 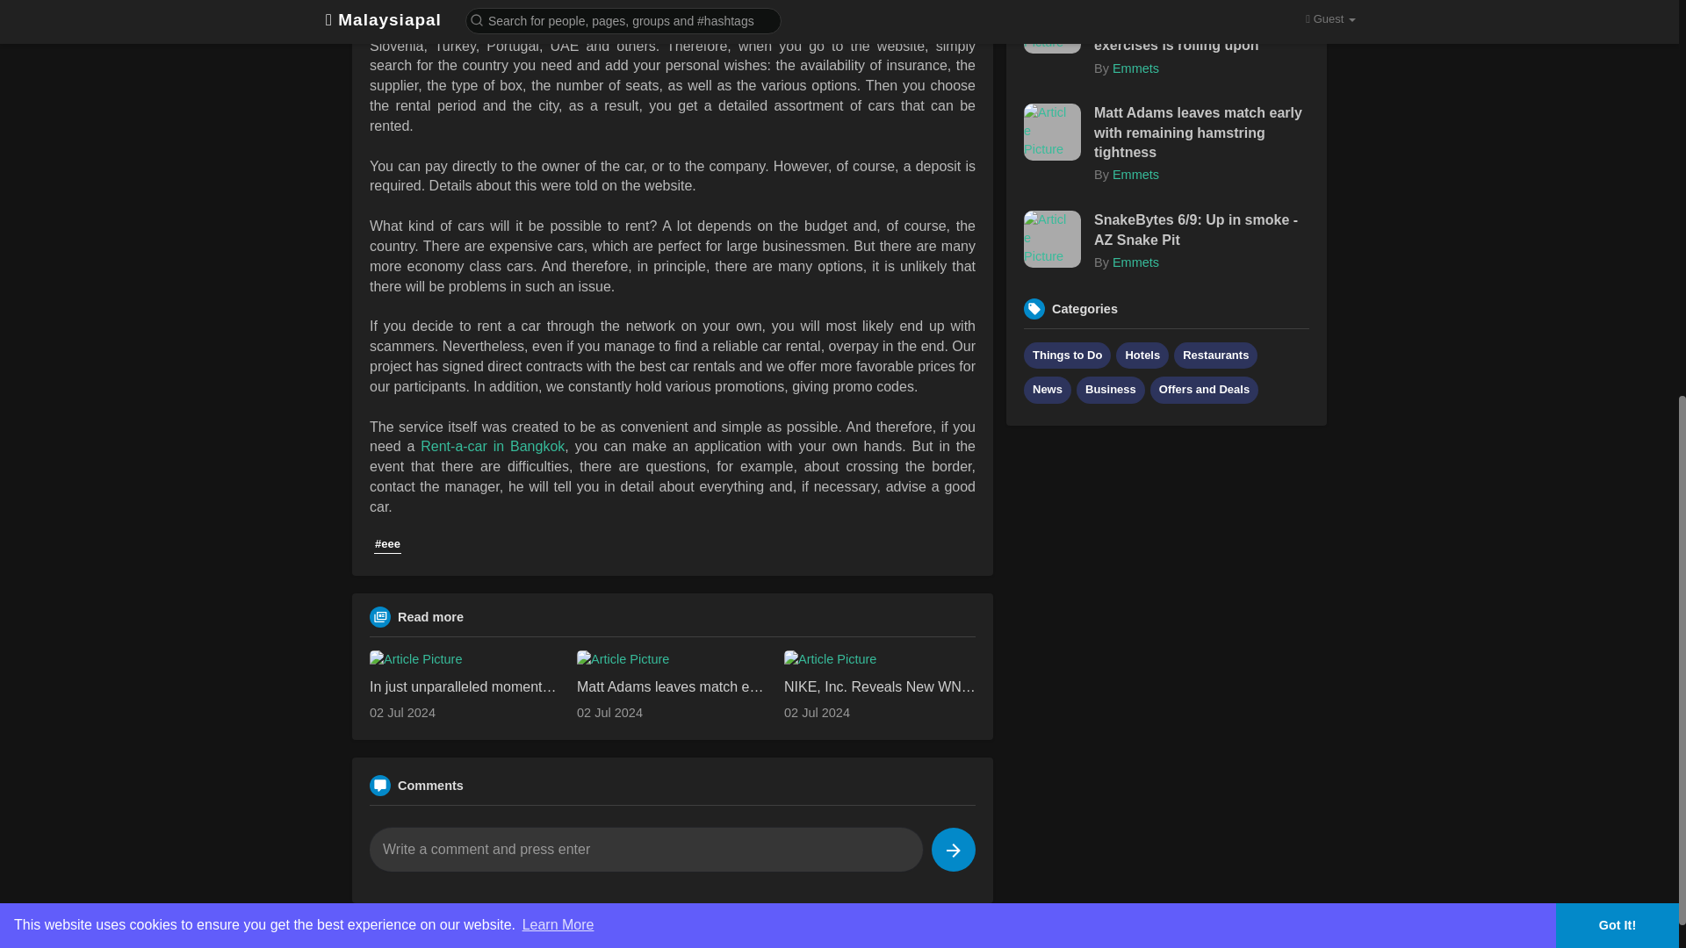 What do you see at coordinates (1136, 68) in the screenshot?
I see `Emmets` at bounding box center [1136, 68].